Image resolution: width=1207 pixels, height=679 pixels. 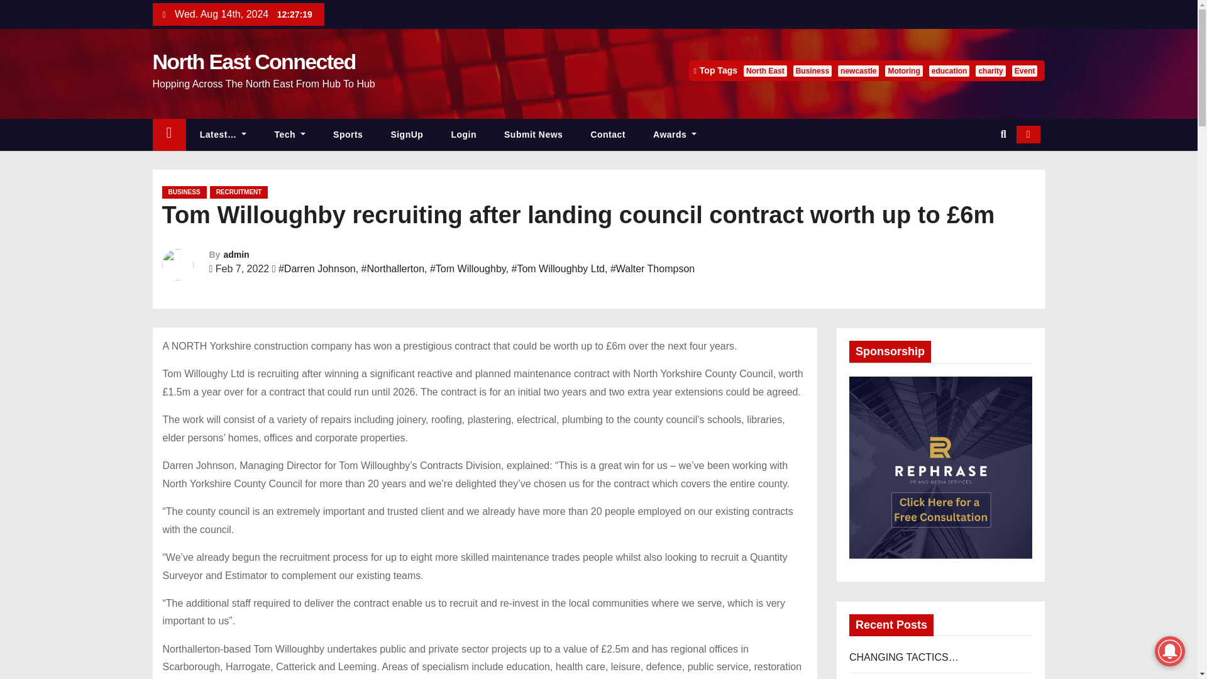 What do you see at coordinates (236, 254) in the screenshot?
I see `admin` at bounding box center [236, 254].